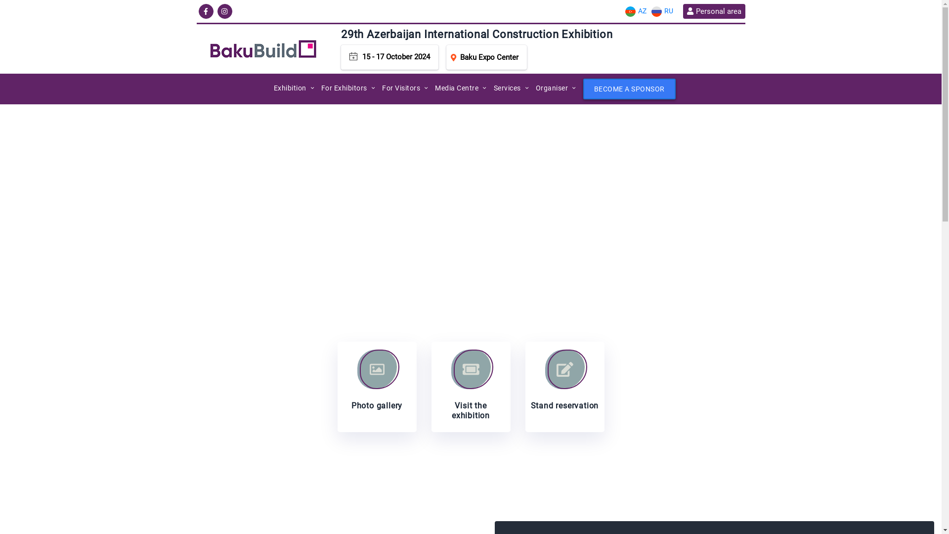  I want to click on Media Centre, so click(457, 88).